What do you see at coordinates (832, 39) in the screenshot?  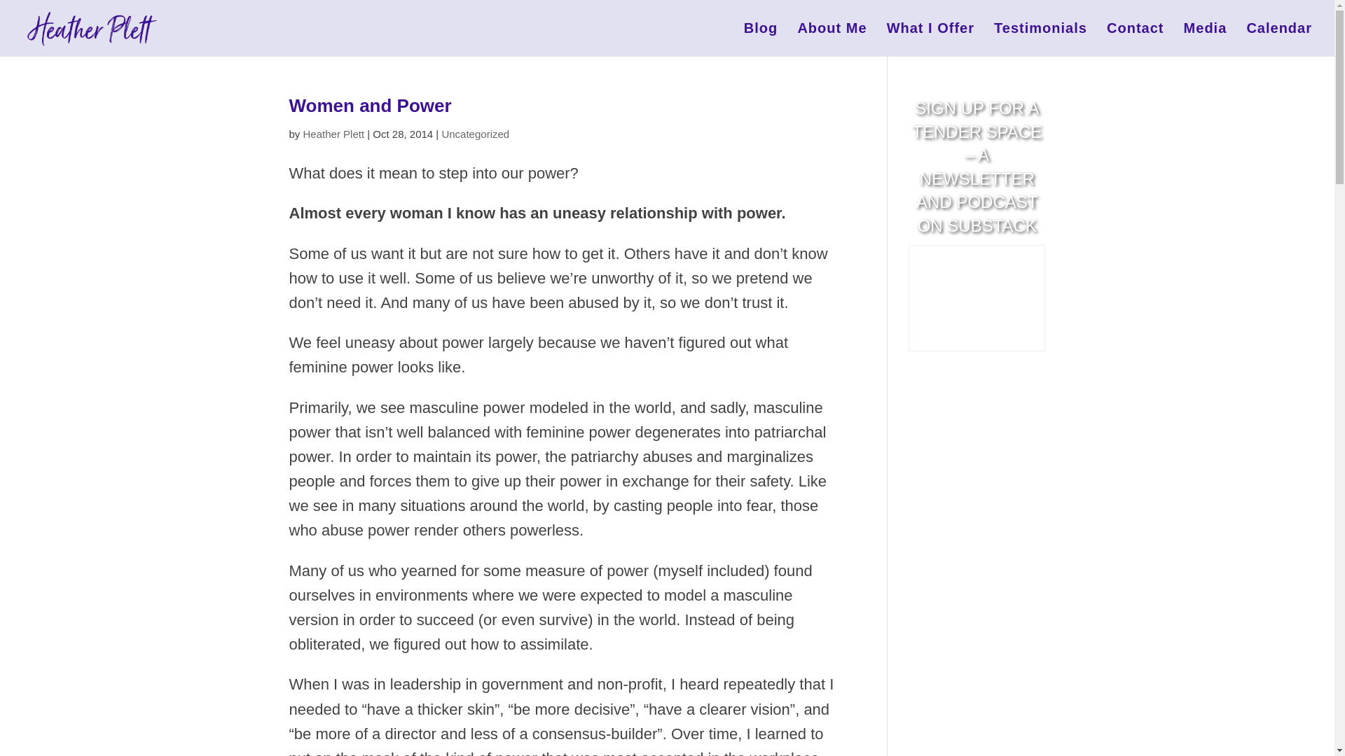 I see `About Me` at bounding box center [832, 39].